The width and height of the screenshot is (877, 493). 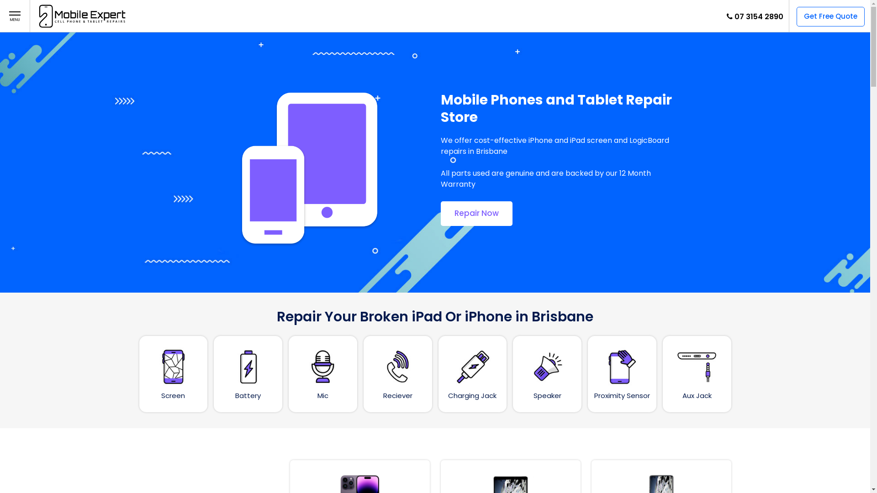 I want to click on Aux Jack, so click(x=697, y=374).